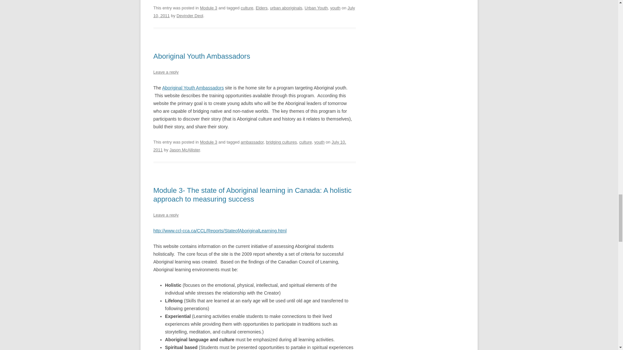  I want to click on View all posts by Jason McAllister, so click(185, 150).